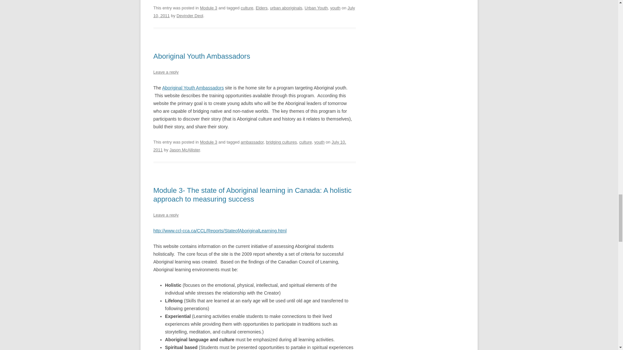  I want to click on View all posts by Jason McAllister, so click(185, 150).